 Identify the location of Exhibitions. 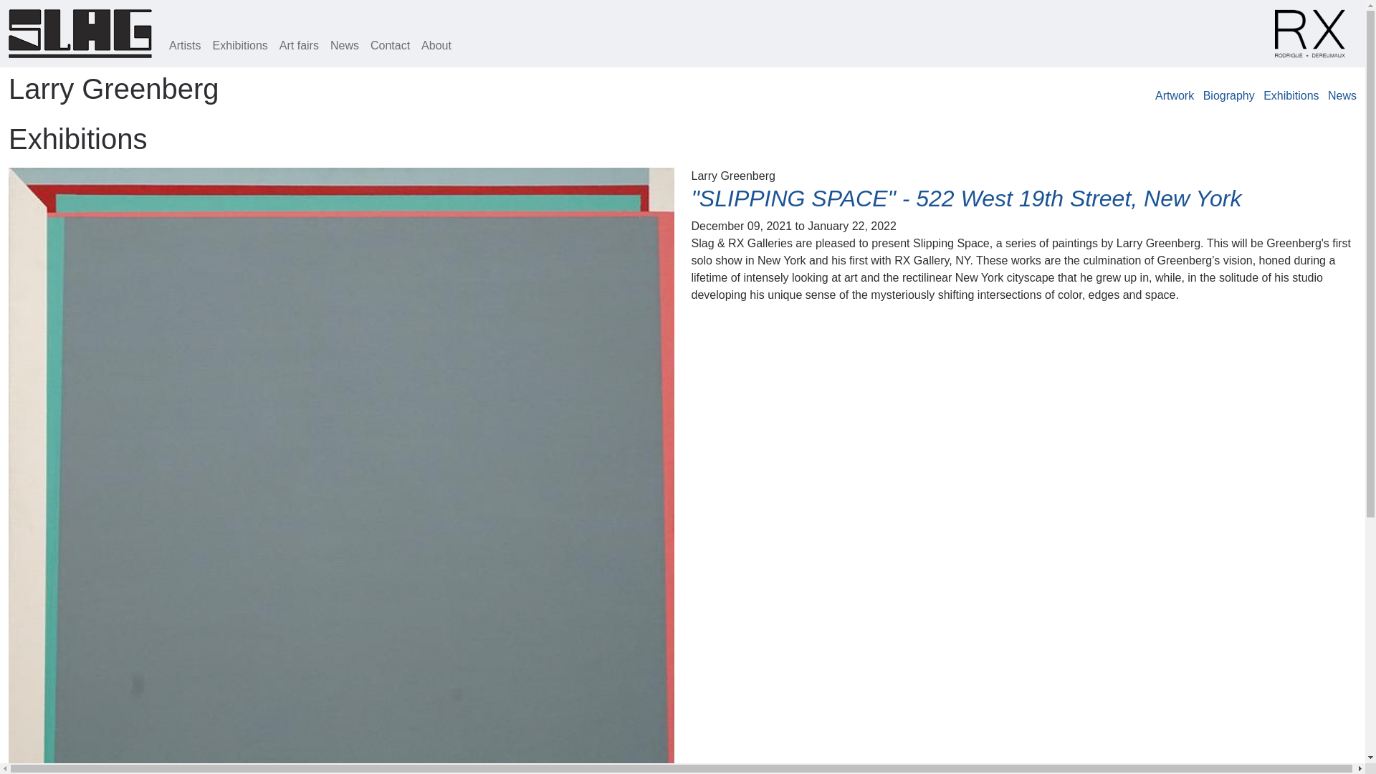
(1290, 95).